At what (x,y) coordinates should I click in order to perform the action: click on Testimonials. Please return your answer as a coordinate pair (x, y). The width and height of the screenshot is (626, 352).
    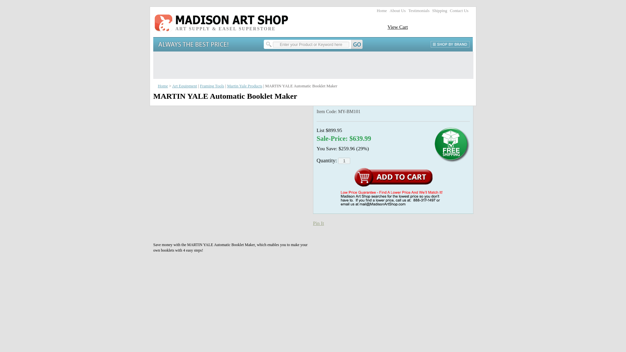
    Looking at the image, I should click on (419, 10).